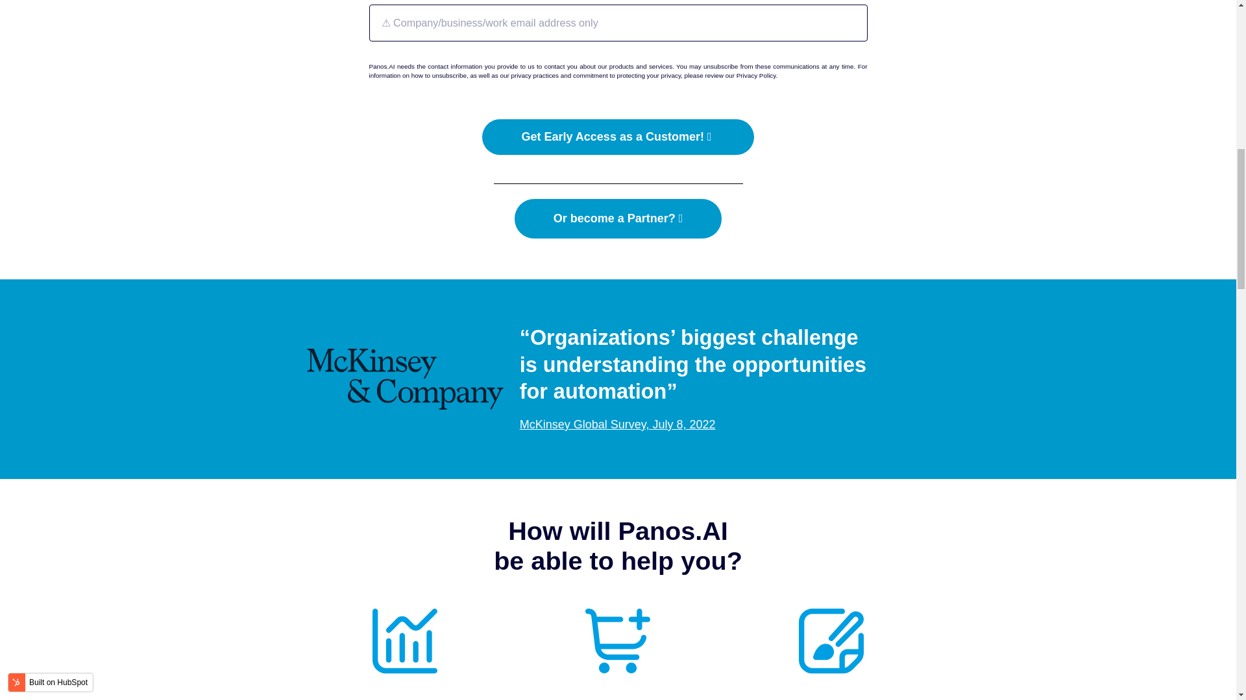 Image resolution: width=1246 pixels, height=700 pixels. Describe the element at coordinates (618, 640) in the screenshot. I see `shopping-cart-add` at that location.